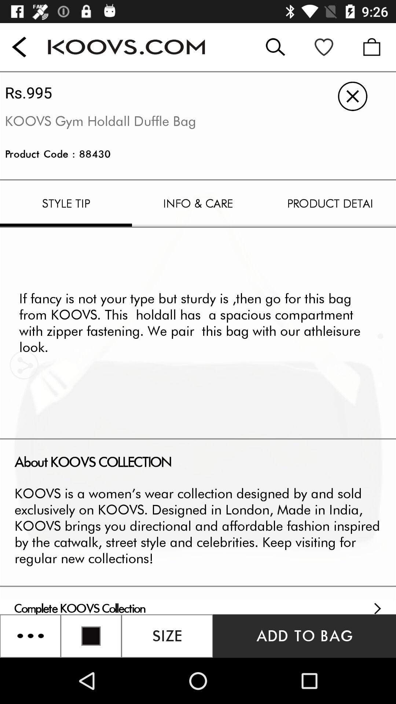 Image resolution: width=396 pixels, height=704 pixels. I want to click on click on the back button on the top left, so click(19, 47).